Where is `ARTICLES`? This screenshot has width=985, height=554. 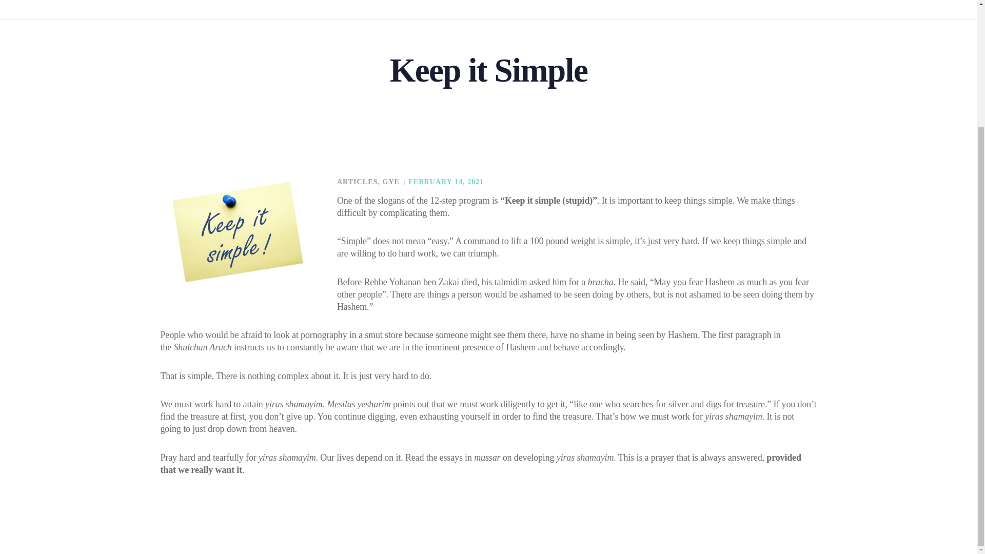
ARTICLES is located at coordinates (357, 182).